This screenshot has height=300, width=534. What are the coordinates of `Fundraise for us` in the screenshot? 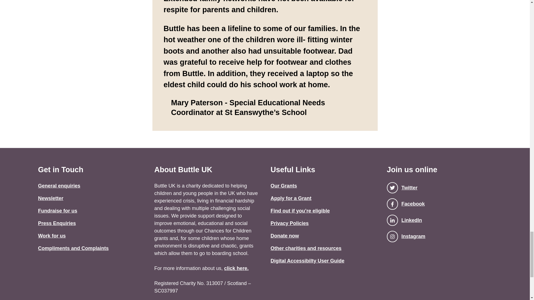 It's located at (58, 211).